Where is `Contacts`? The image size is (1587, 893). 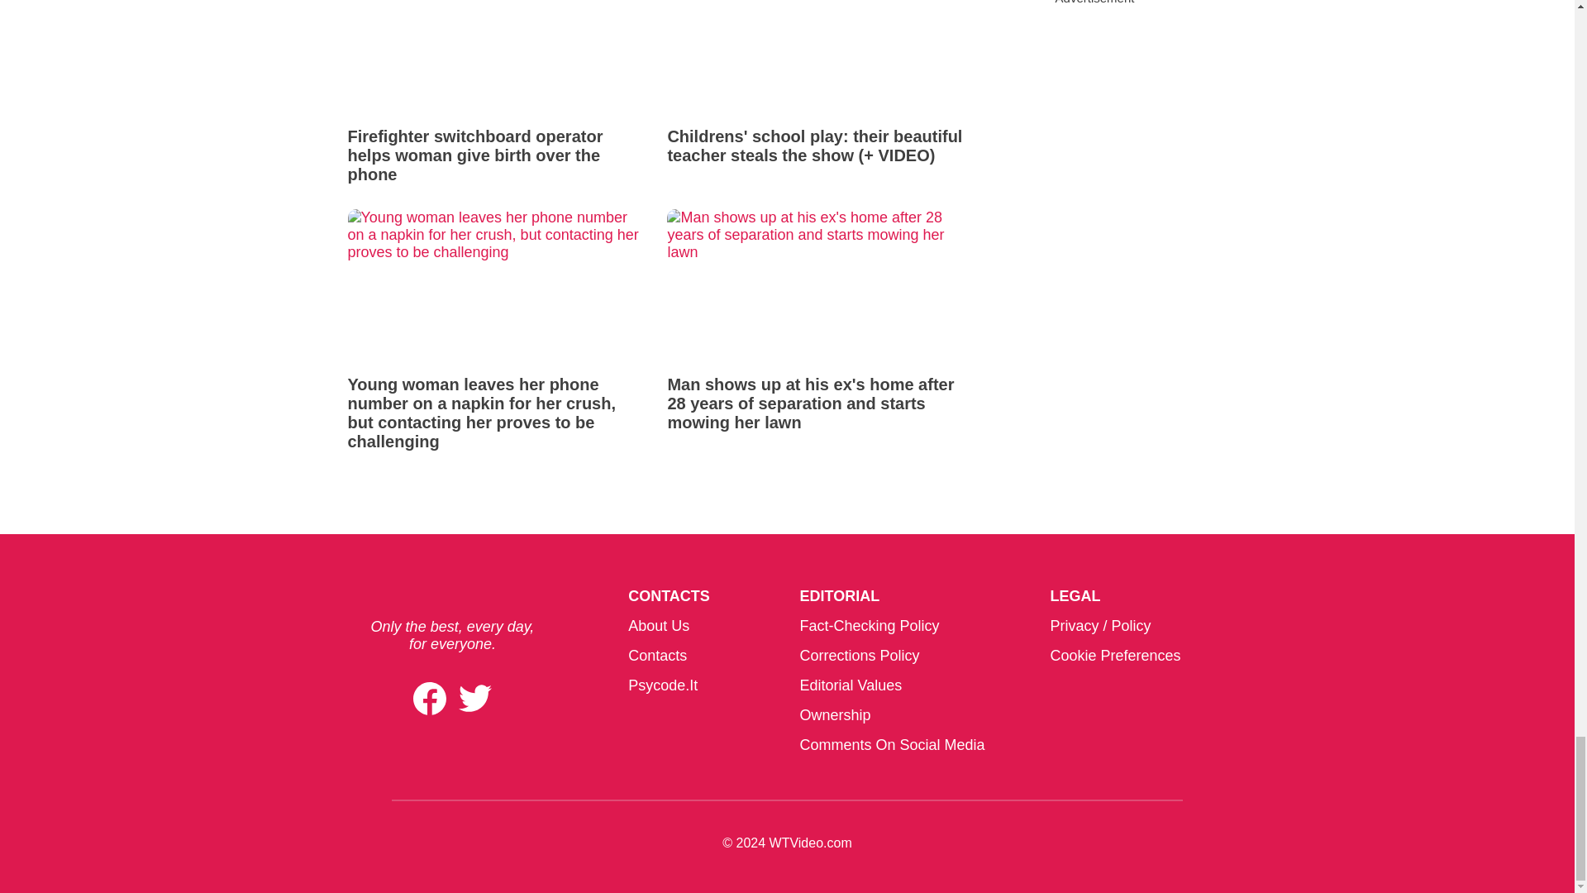 Contacts is located at coordinates (658, 656).